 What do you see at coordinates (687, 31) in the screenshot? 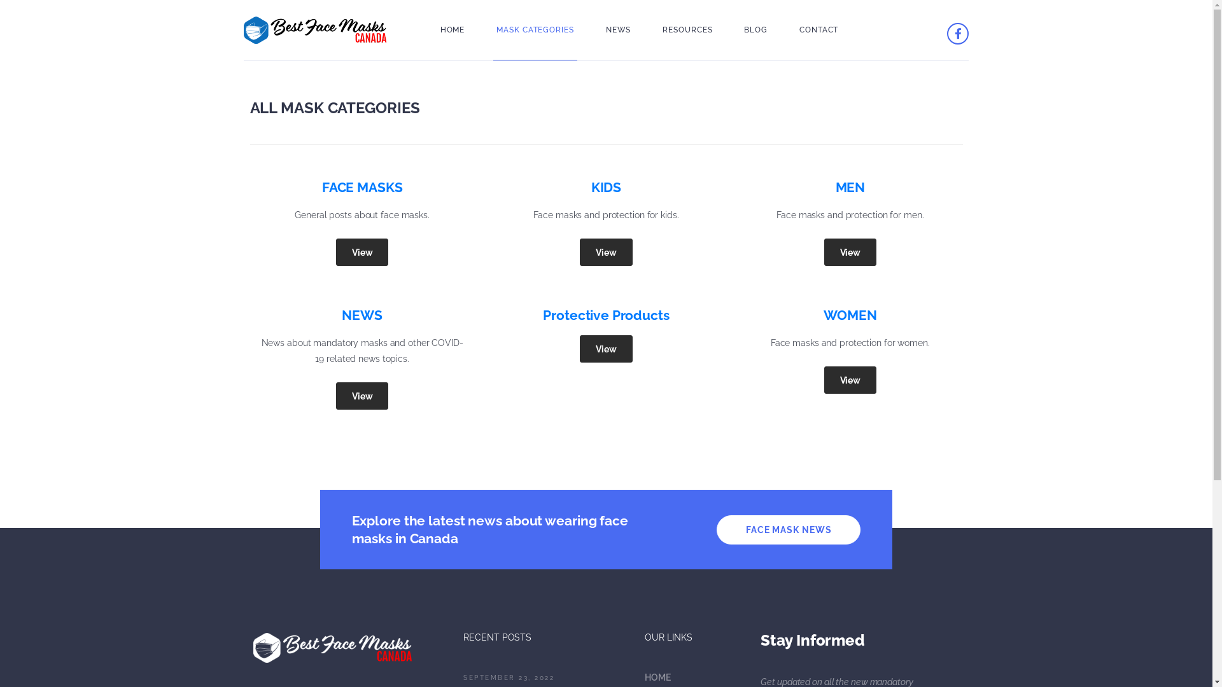
I see `RESOURCES` at bounding box center [687, 31].